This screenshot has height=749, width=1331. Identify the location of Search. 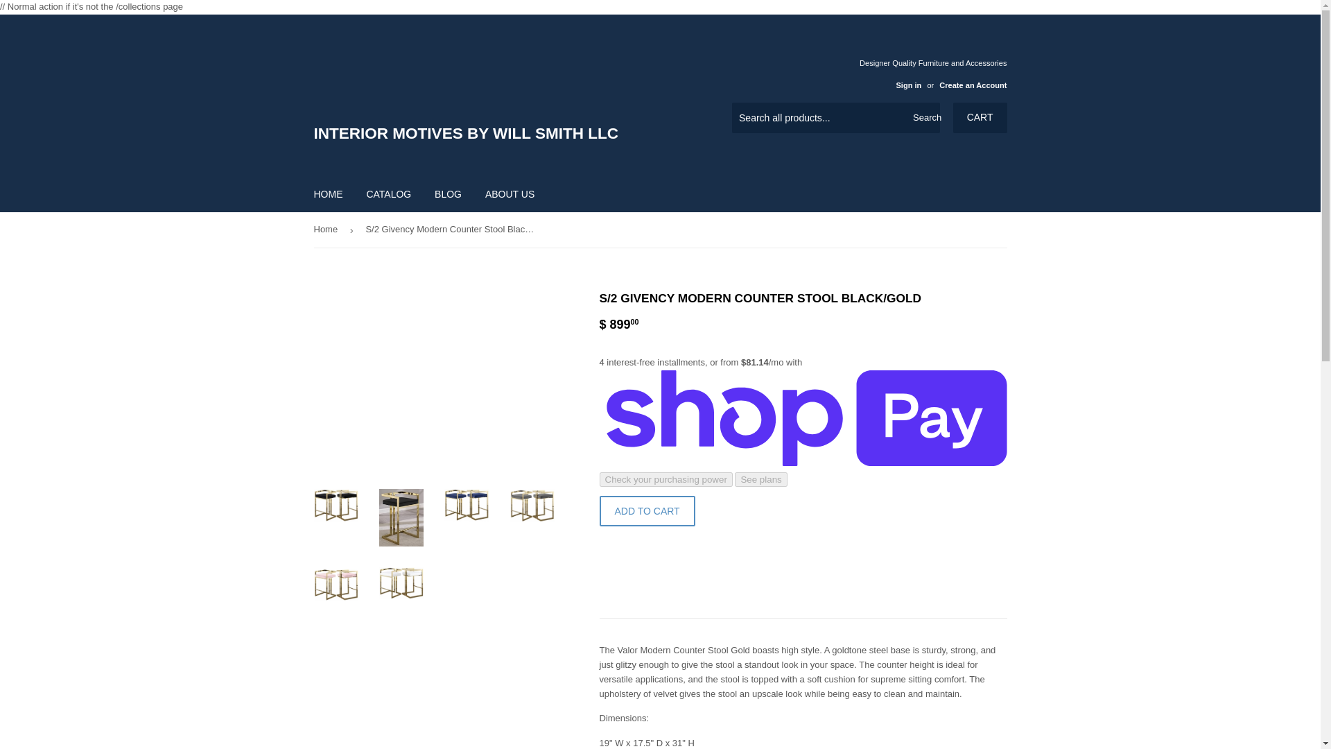
(924, 119).